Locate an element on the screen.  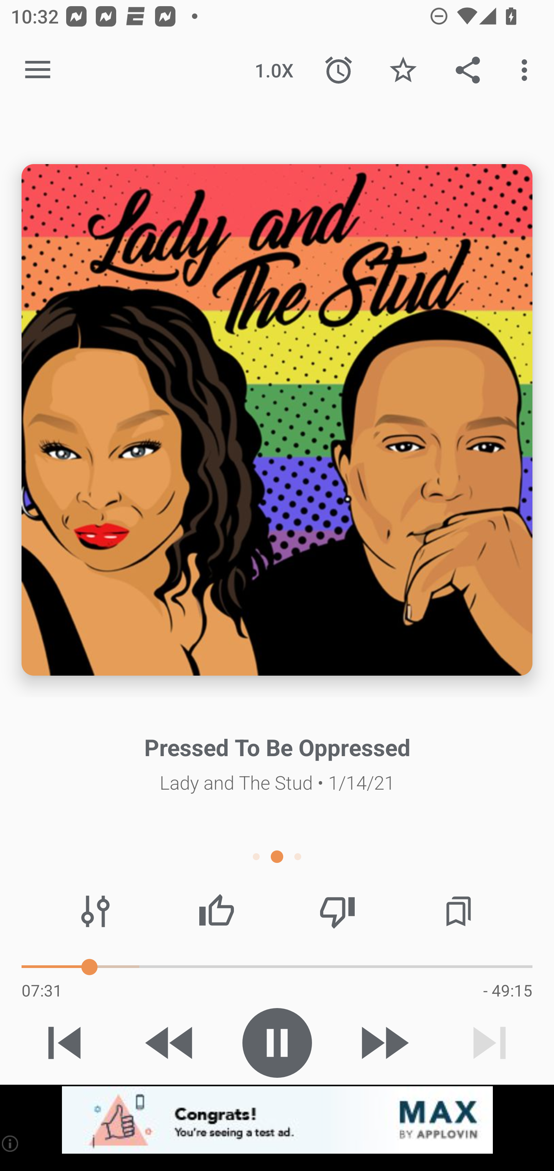
Favorite is located at coordinates (403, 70).